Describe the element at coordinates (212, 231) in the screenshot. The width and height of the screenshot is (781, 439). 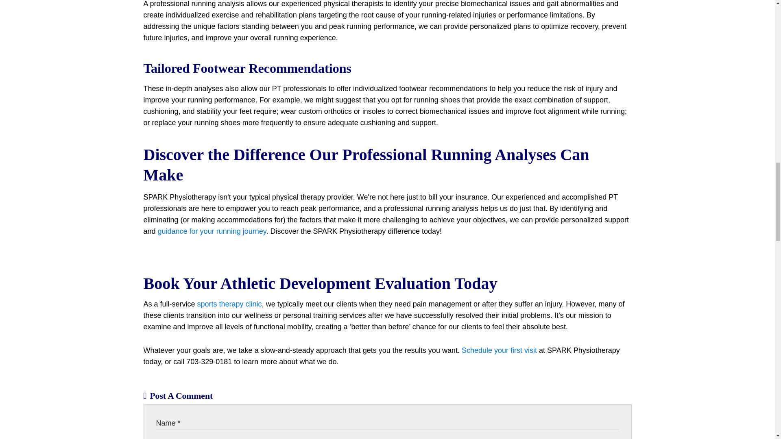
I see `guidance for your running journey` at that location.